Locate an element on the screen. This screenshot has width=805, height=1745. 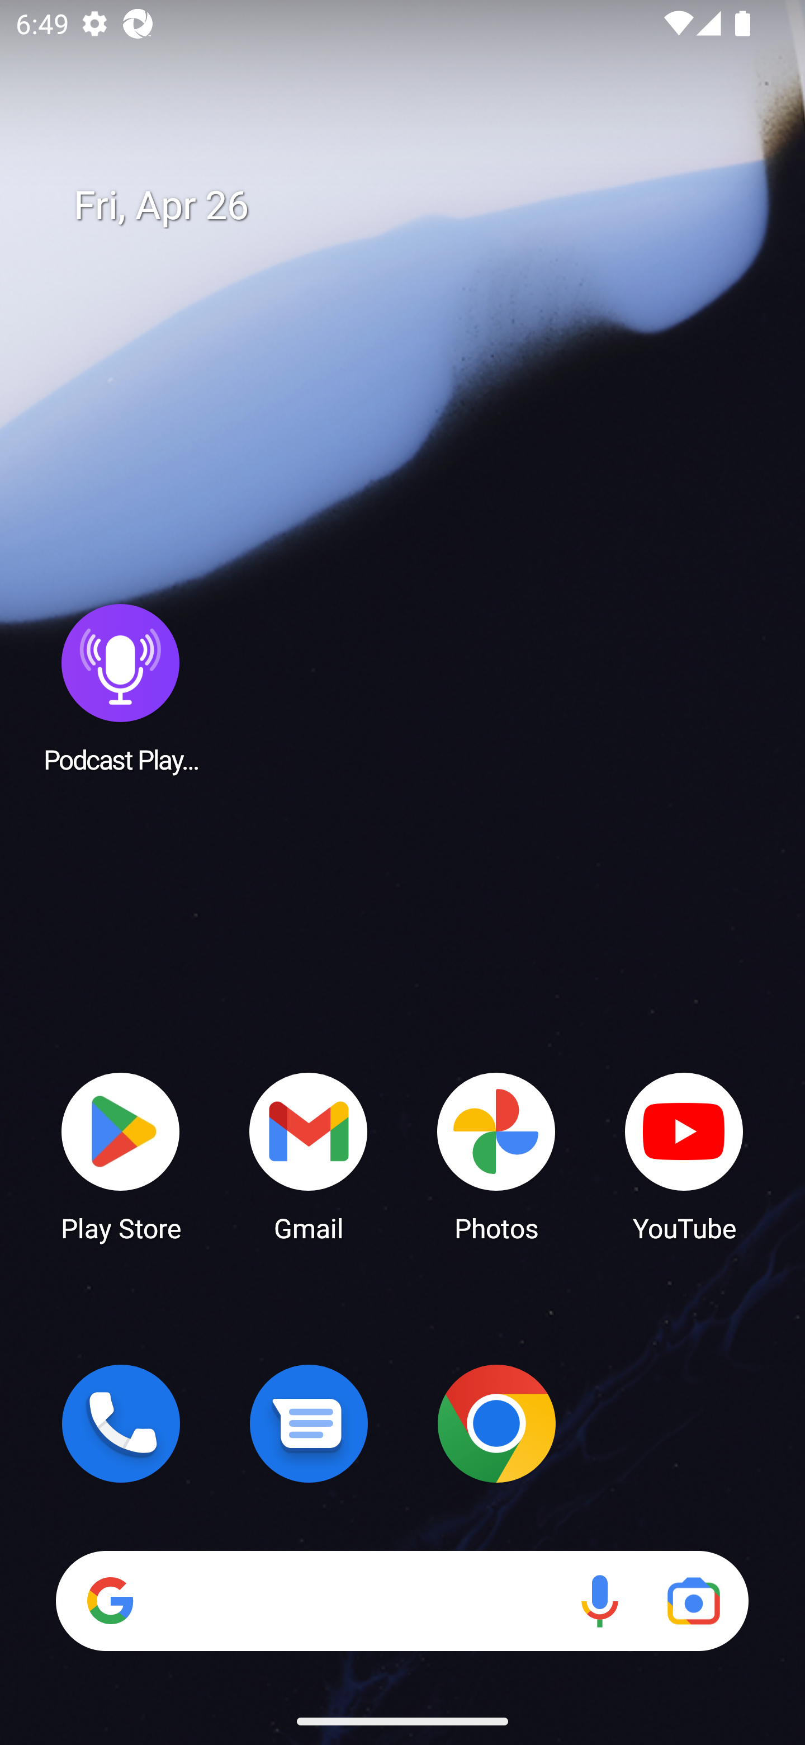
Search Voice search Google Lens is located at coordinates (402, 1601).